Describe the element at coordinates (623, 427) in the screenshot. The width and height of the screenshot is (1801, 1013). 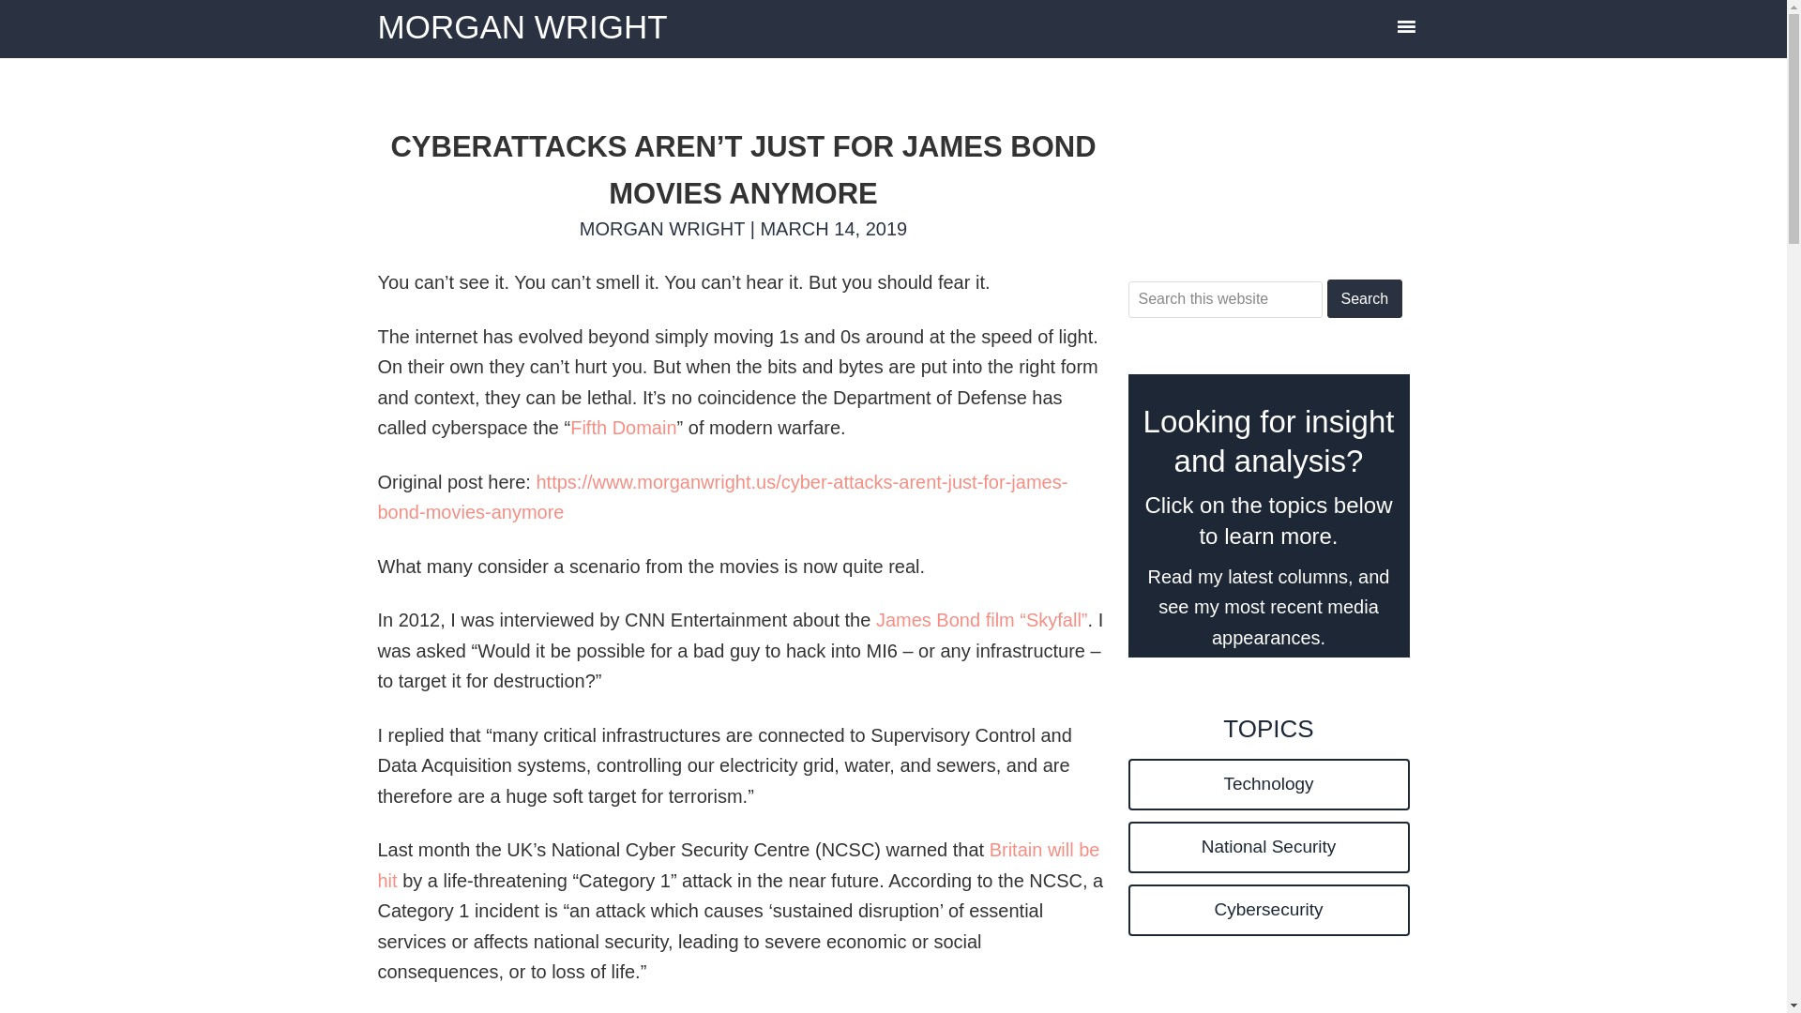
I see `Fifth Domain` at that location.